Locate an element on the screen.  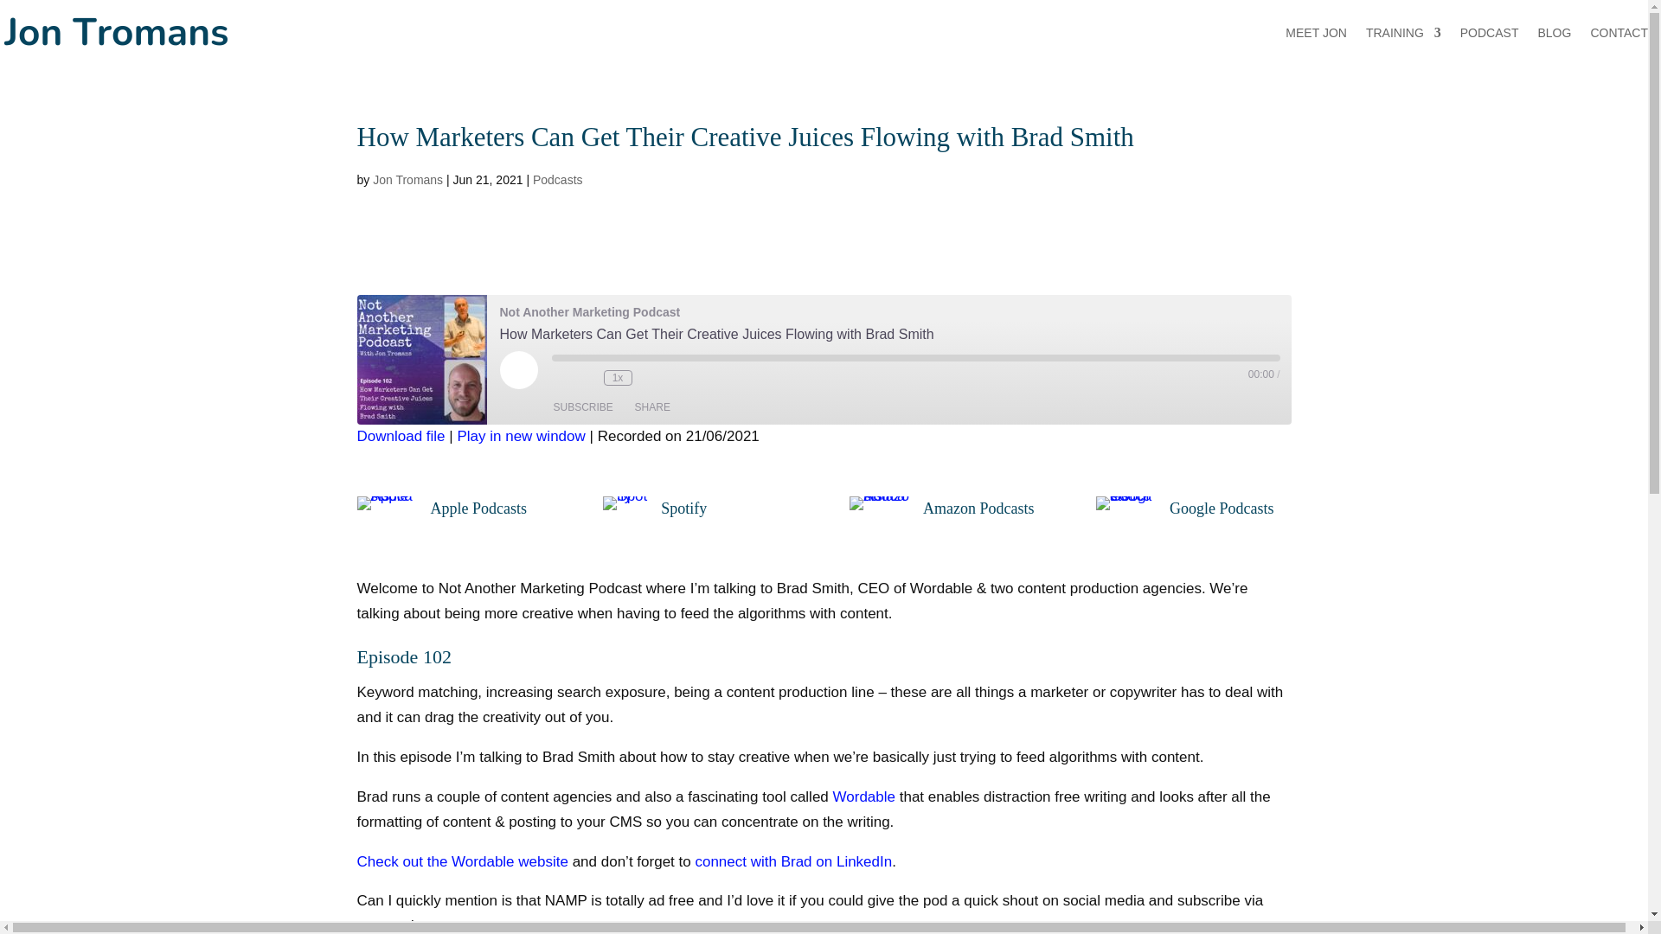
Download file is located at coordinates (401, 436).